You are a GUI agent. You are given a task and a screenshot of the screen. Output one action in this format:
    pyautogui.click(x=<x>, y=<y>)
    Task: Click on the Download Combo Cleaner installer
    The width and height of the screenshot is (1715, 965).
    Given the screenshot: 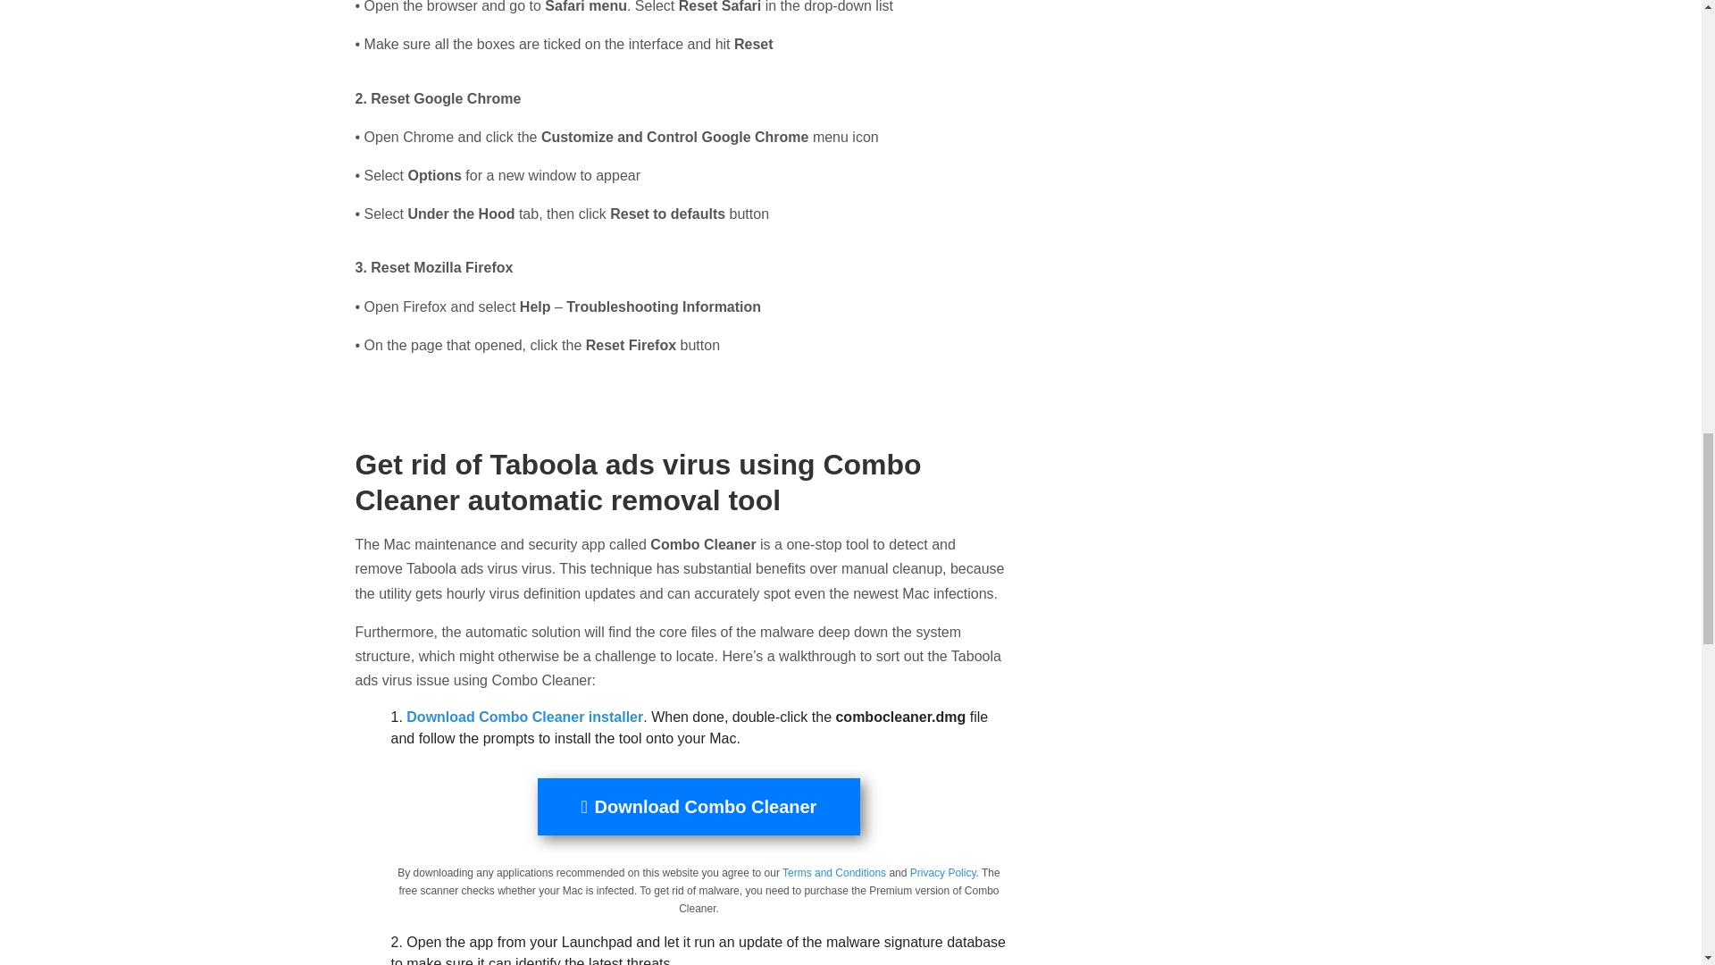 What is the action you would take?
    pyautogui.click(x=525, y=717)
    